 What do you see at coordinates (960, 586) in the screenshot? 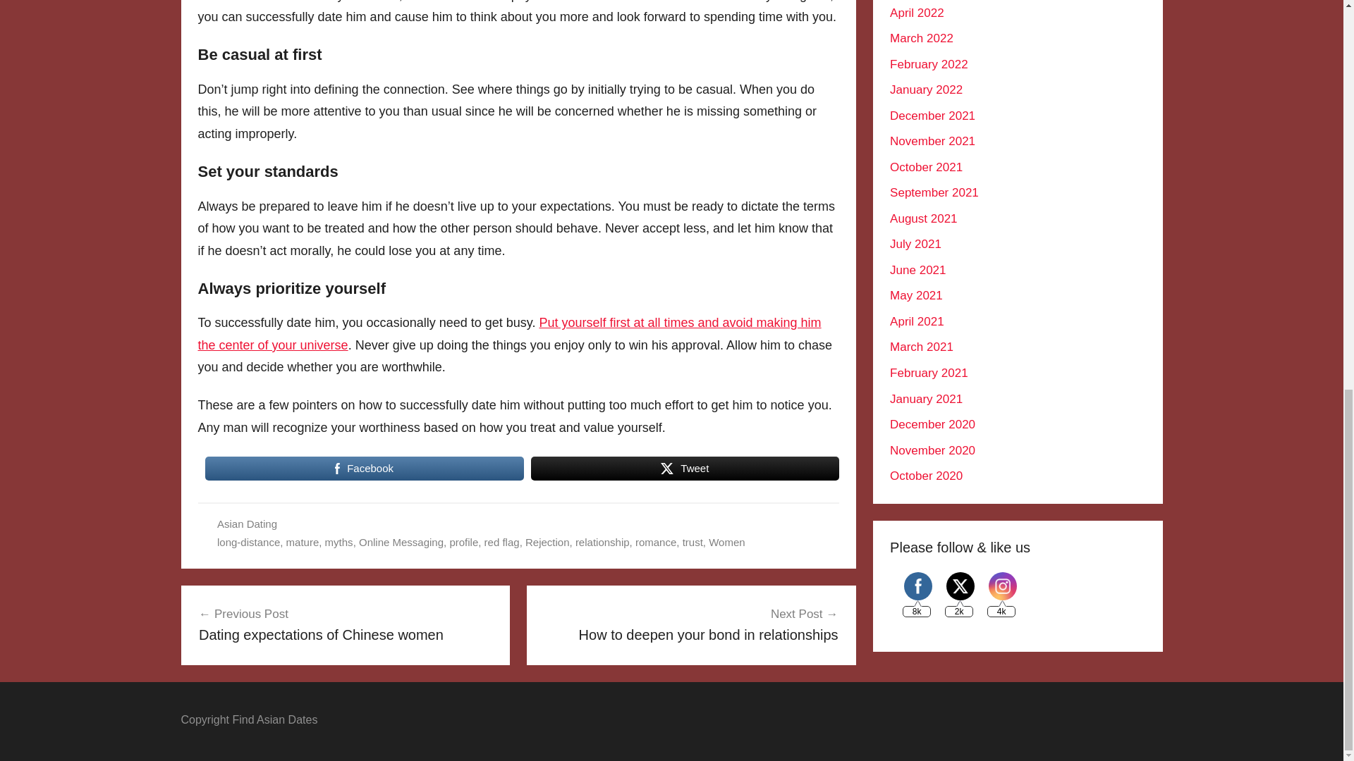
I see `Twitter` at bounding box center [960, 586].